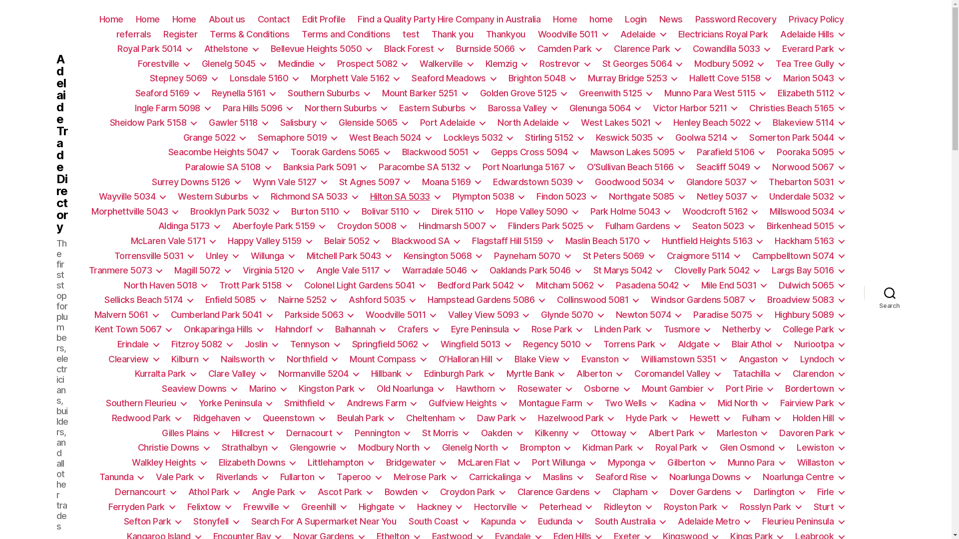  What do you see at coordinates (222, 315) in the screenshot?
I see `Cumberland Park 5041` at bounding box center [222, 315].